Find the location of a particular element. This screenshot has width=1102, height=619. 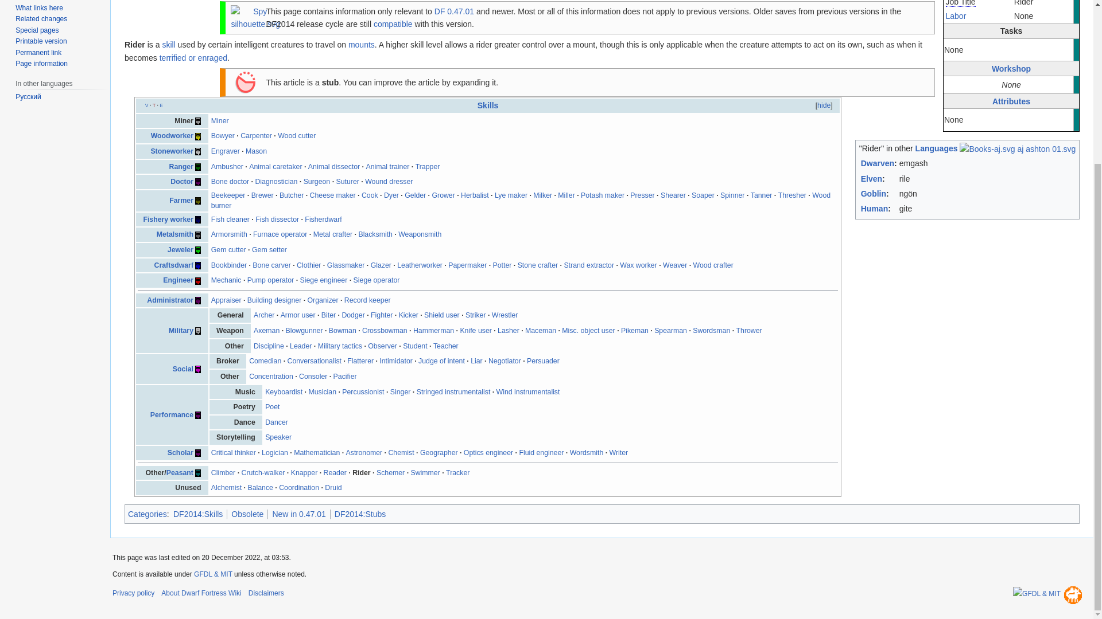

Workshop is located at coordinates (1011, 69).